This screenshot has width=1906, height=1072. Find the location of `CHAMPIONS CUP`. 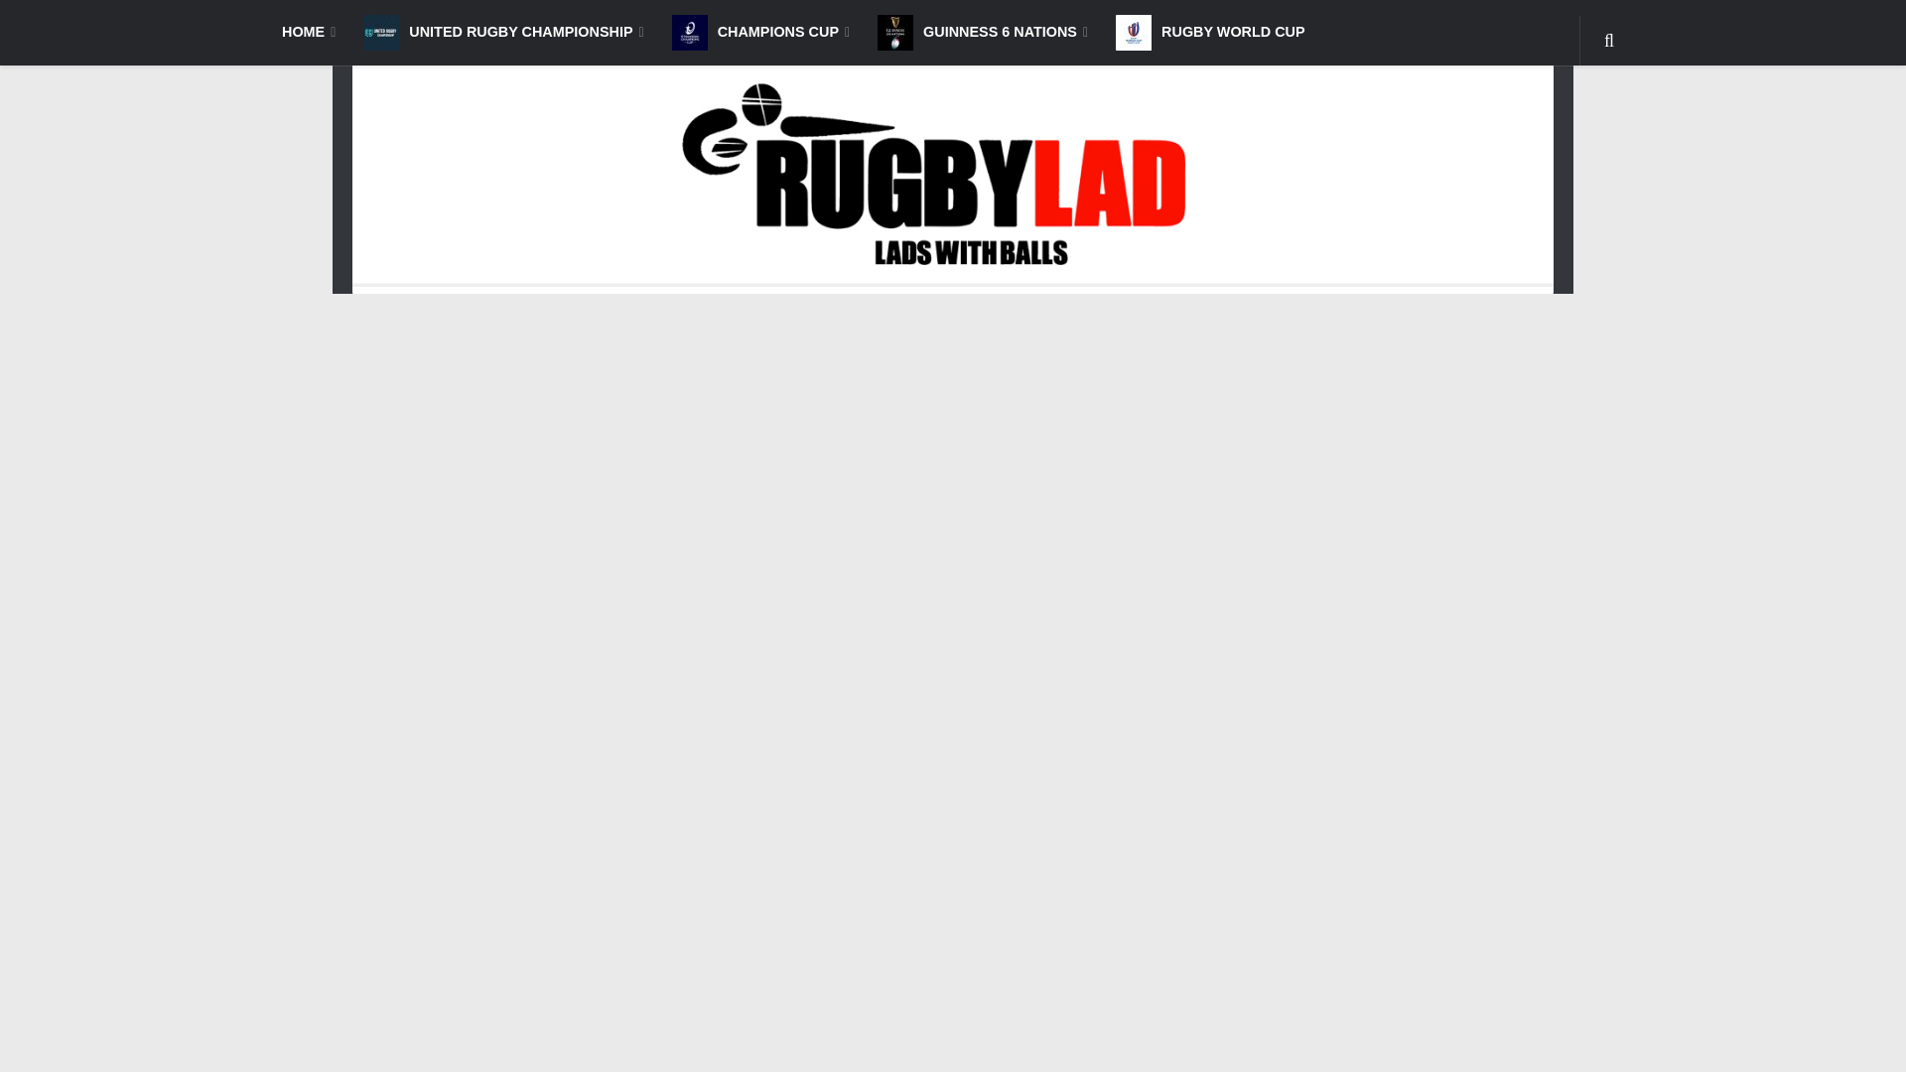

CHAMPIONS CUP is located at coordinates (760, 32).